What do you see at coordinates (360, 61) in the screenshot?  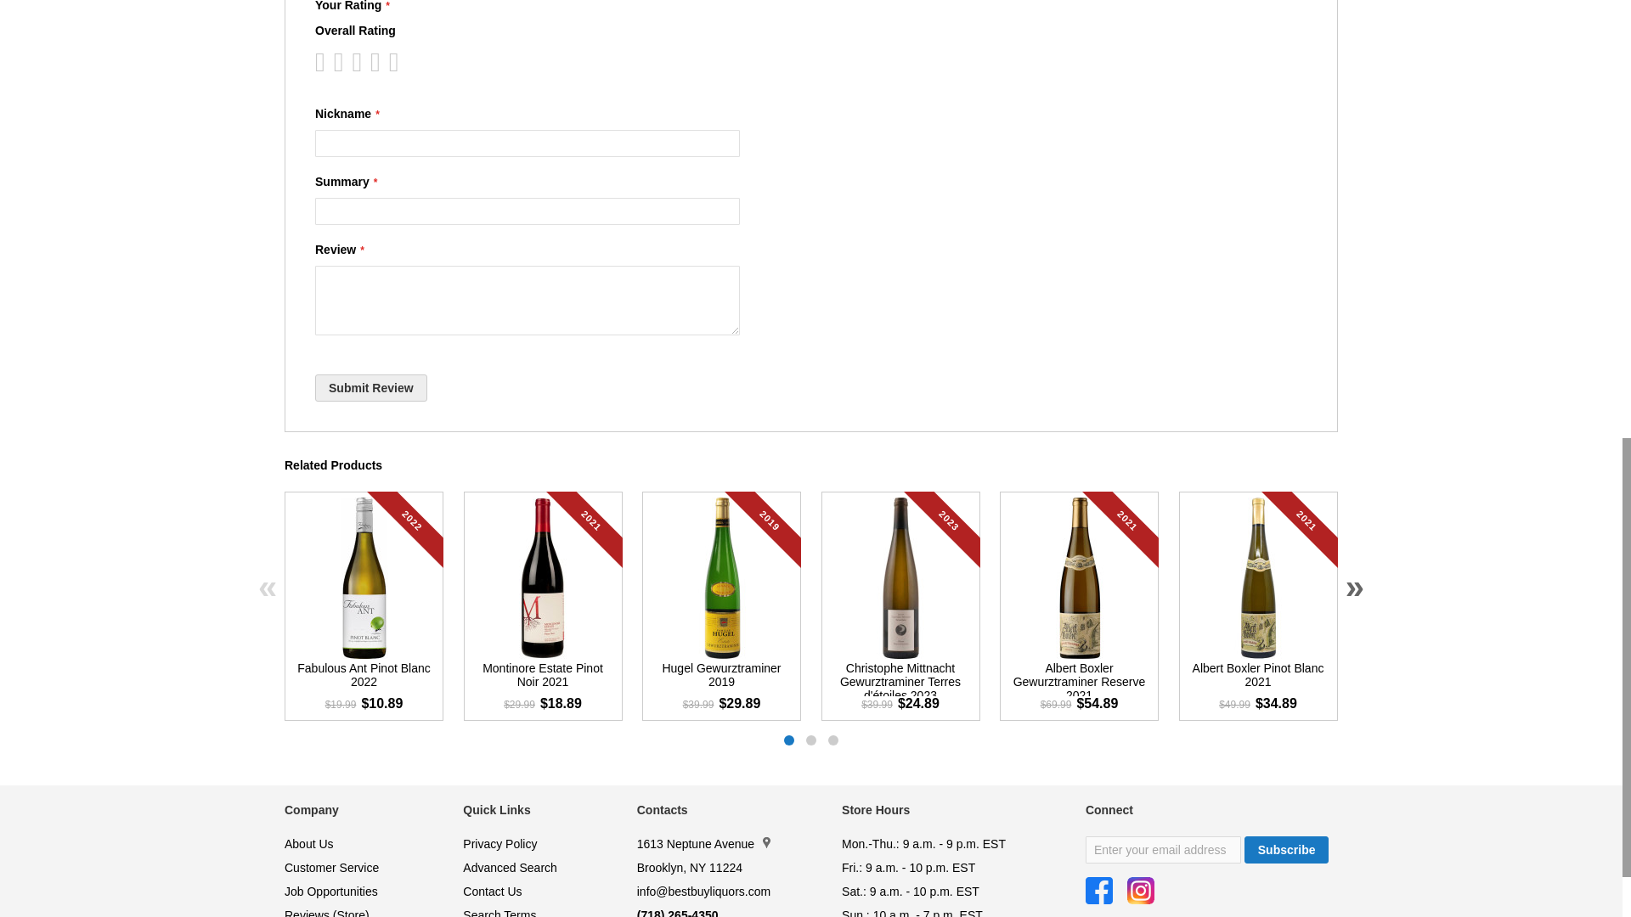 I see `5 stars` at bounding box center [360, 61].